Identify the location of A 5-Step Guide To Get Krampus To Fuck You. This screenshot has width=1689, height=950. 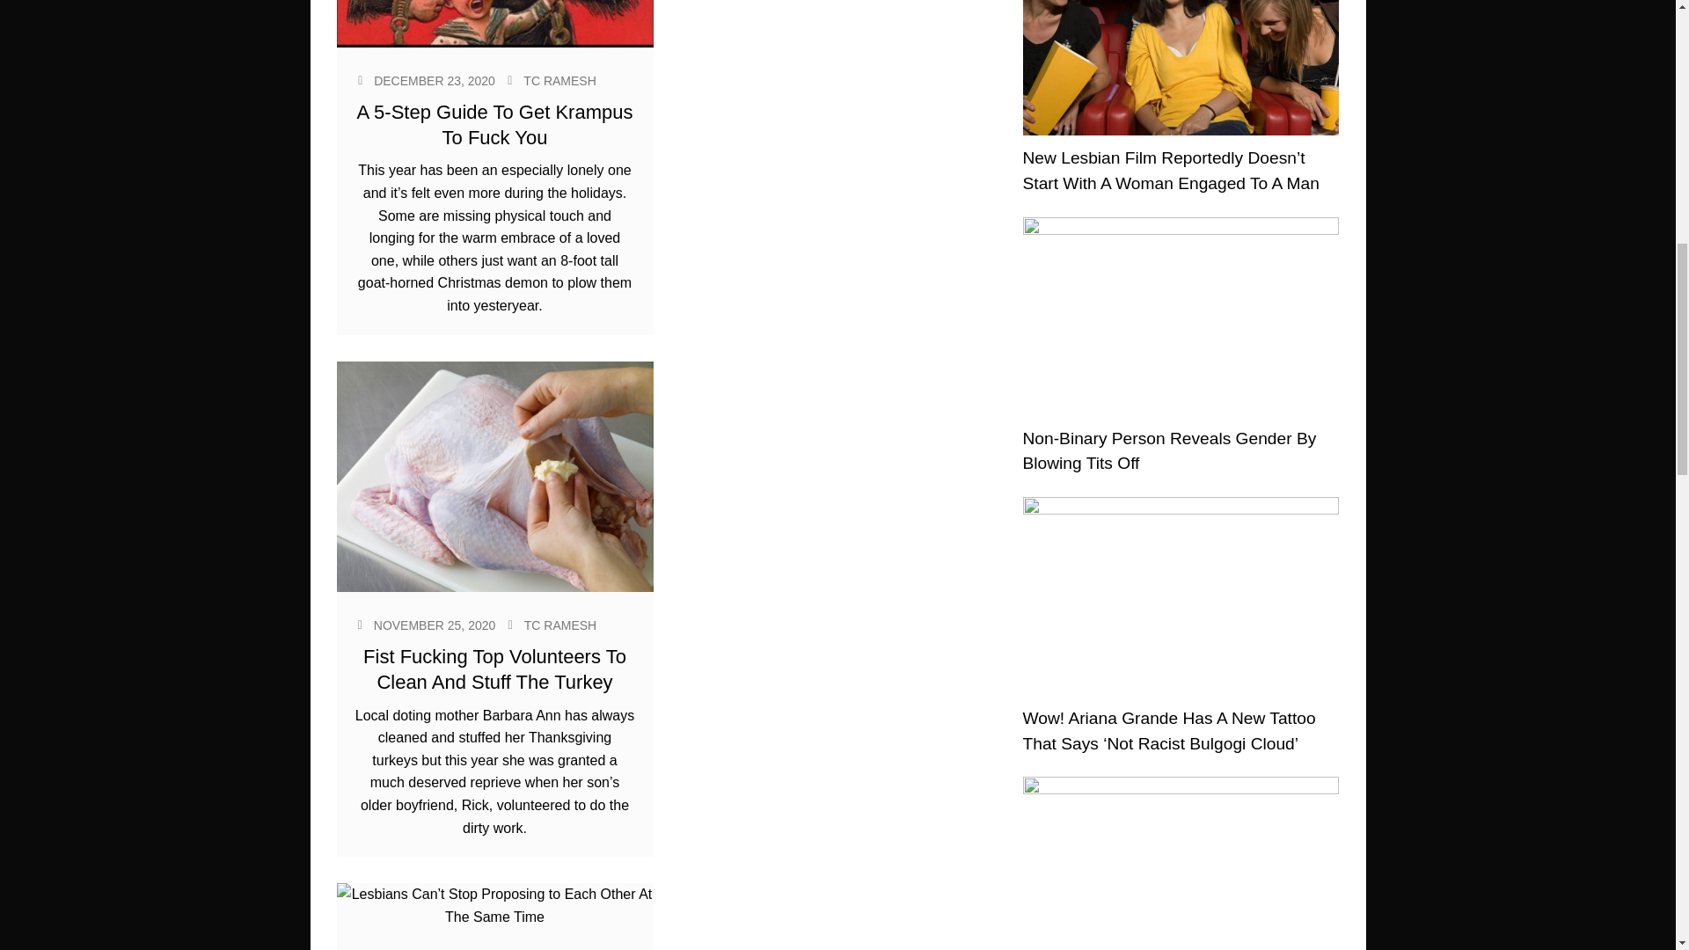
(494, 124).